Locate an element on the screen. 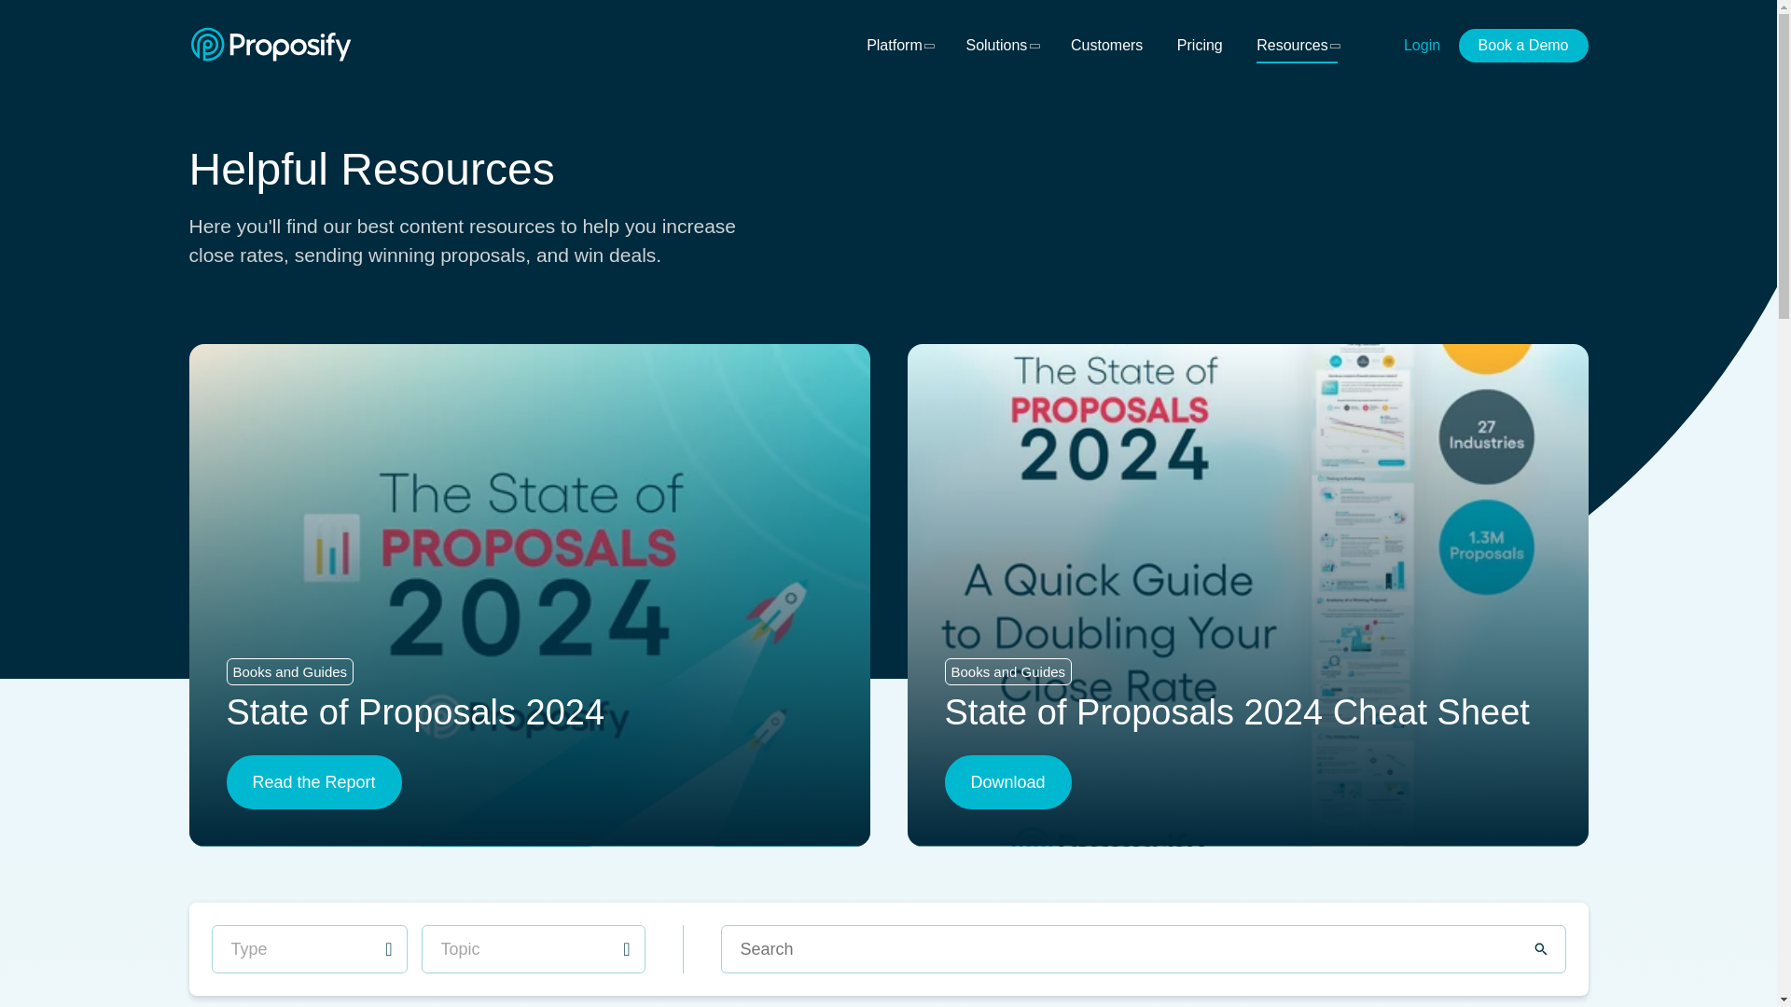 This screenshot has width=1791, height=1007. Login is located at coordinates (1422, 45).